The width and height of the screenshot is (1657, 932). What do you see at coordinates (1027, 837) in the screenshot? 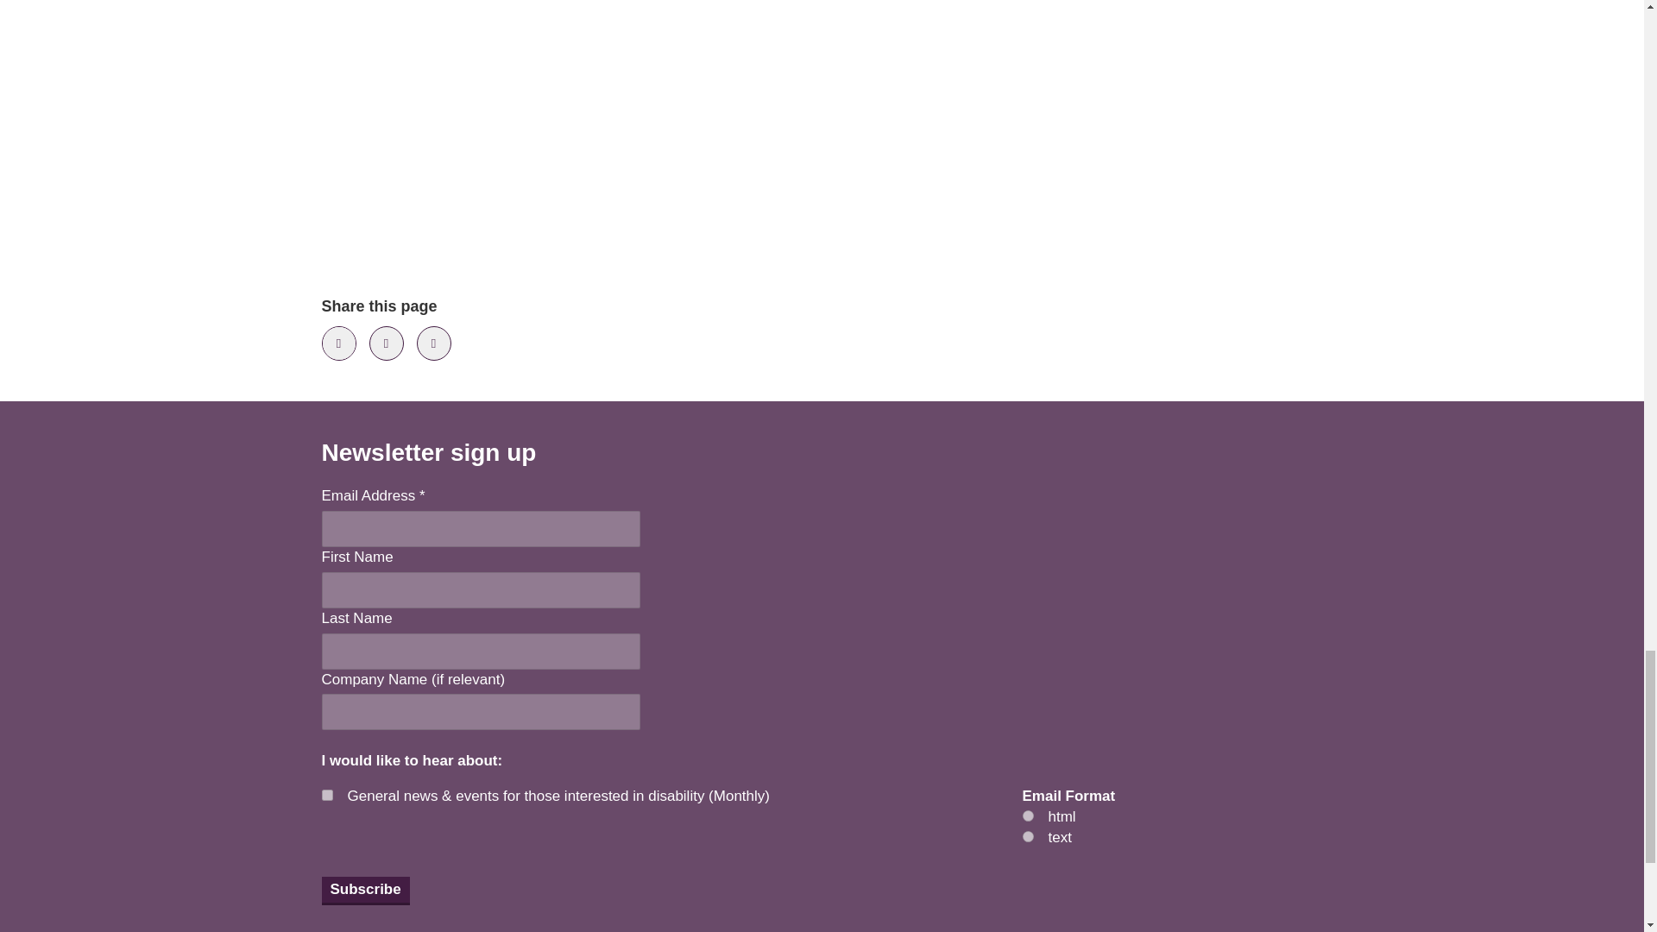
I see `text` at bounding box center [1027, 837].